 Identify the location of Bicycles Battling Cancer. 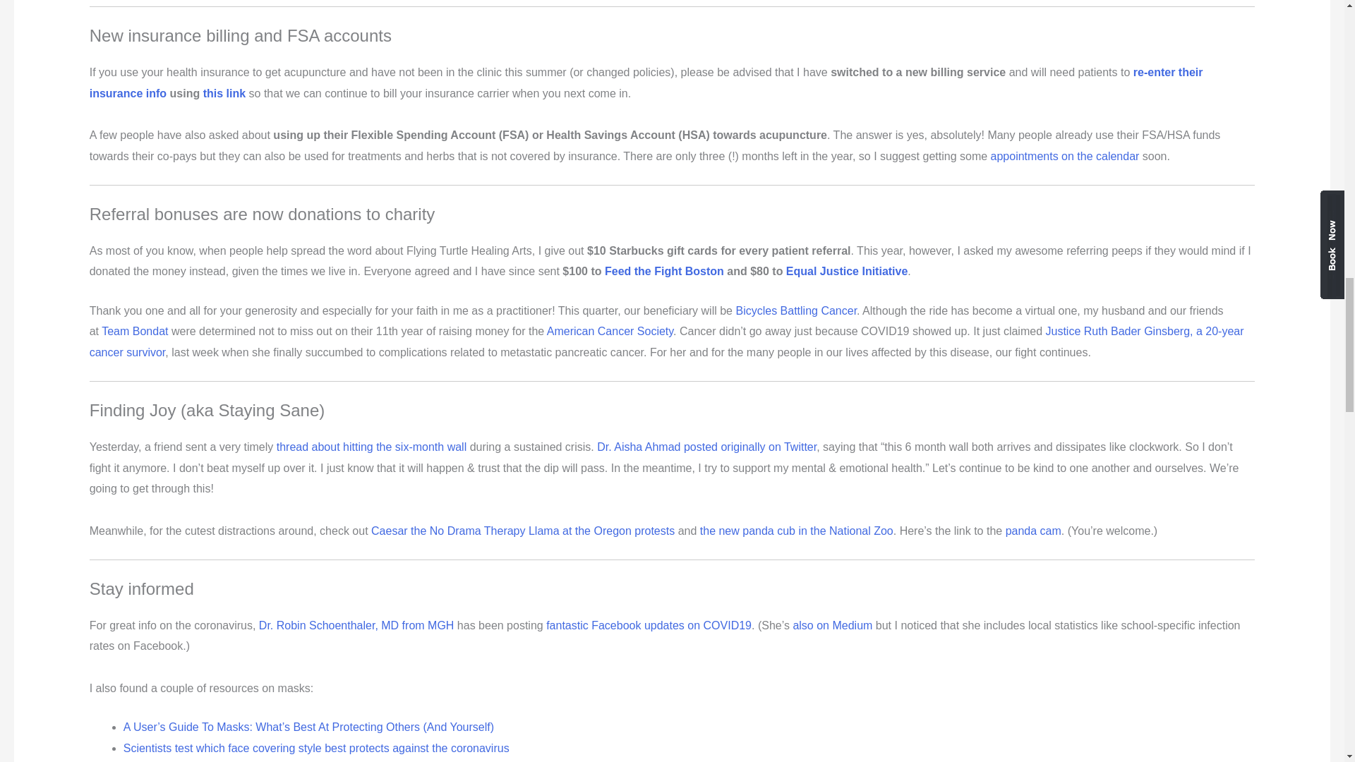
(796, 310).